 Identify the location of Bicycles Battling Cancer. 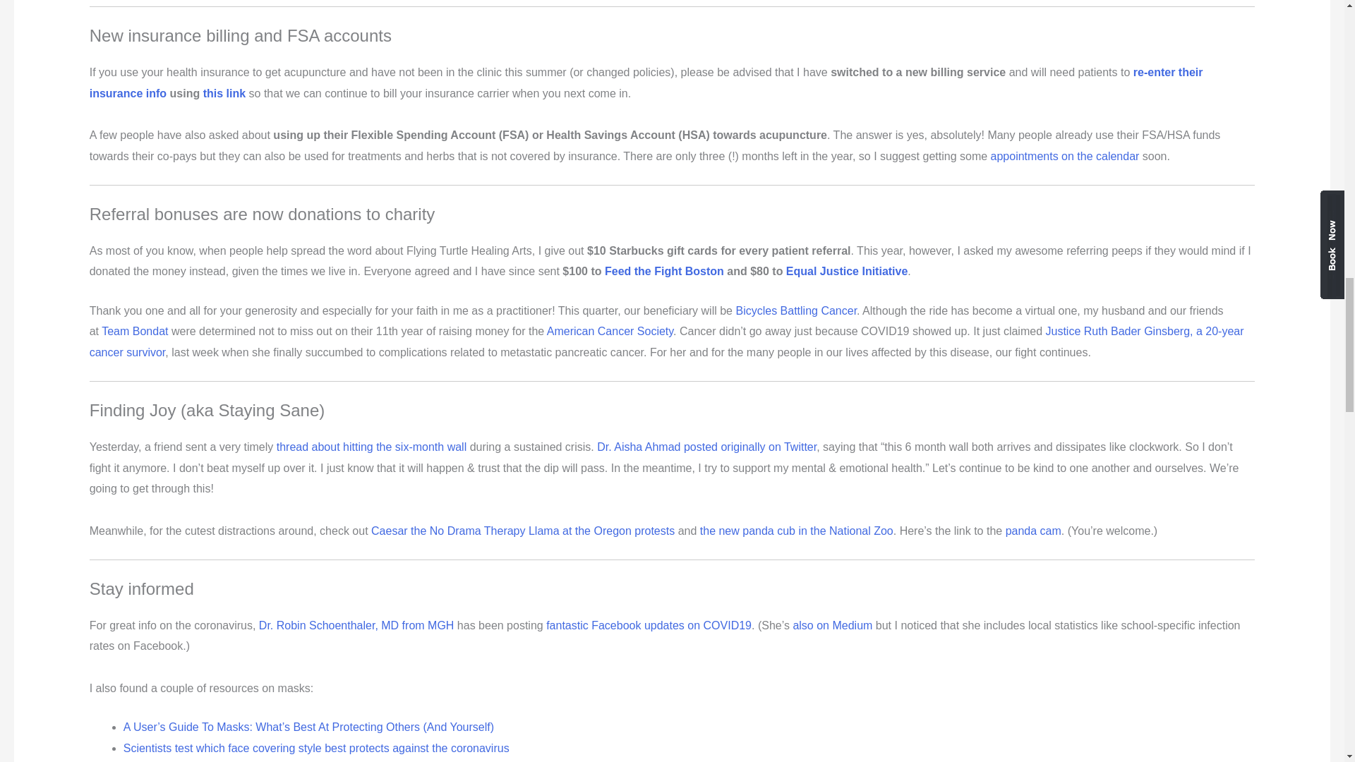
(796, 310).